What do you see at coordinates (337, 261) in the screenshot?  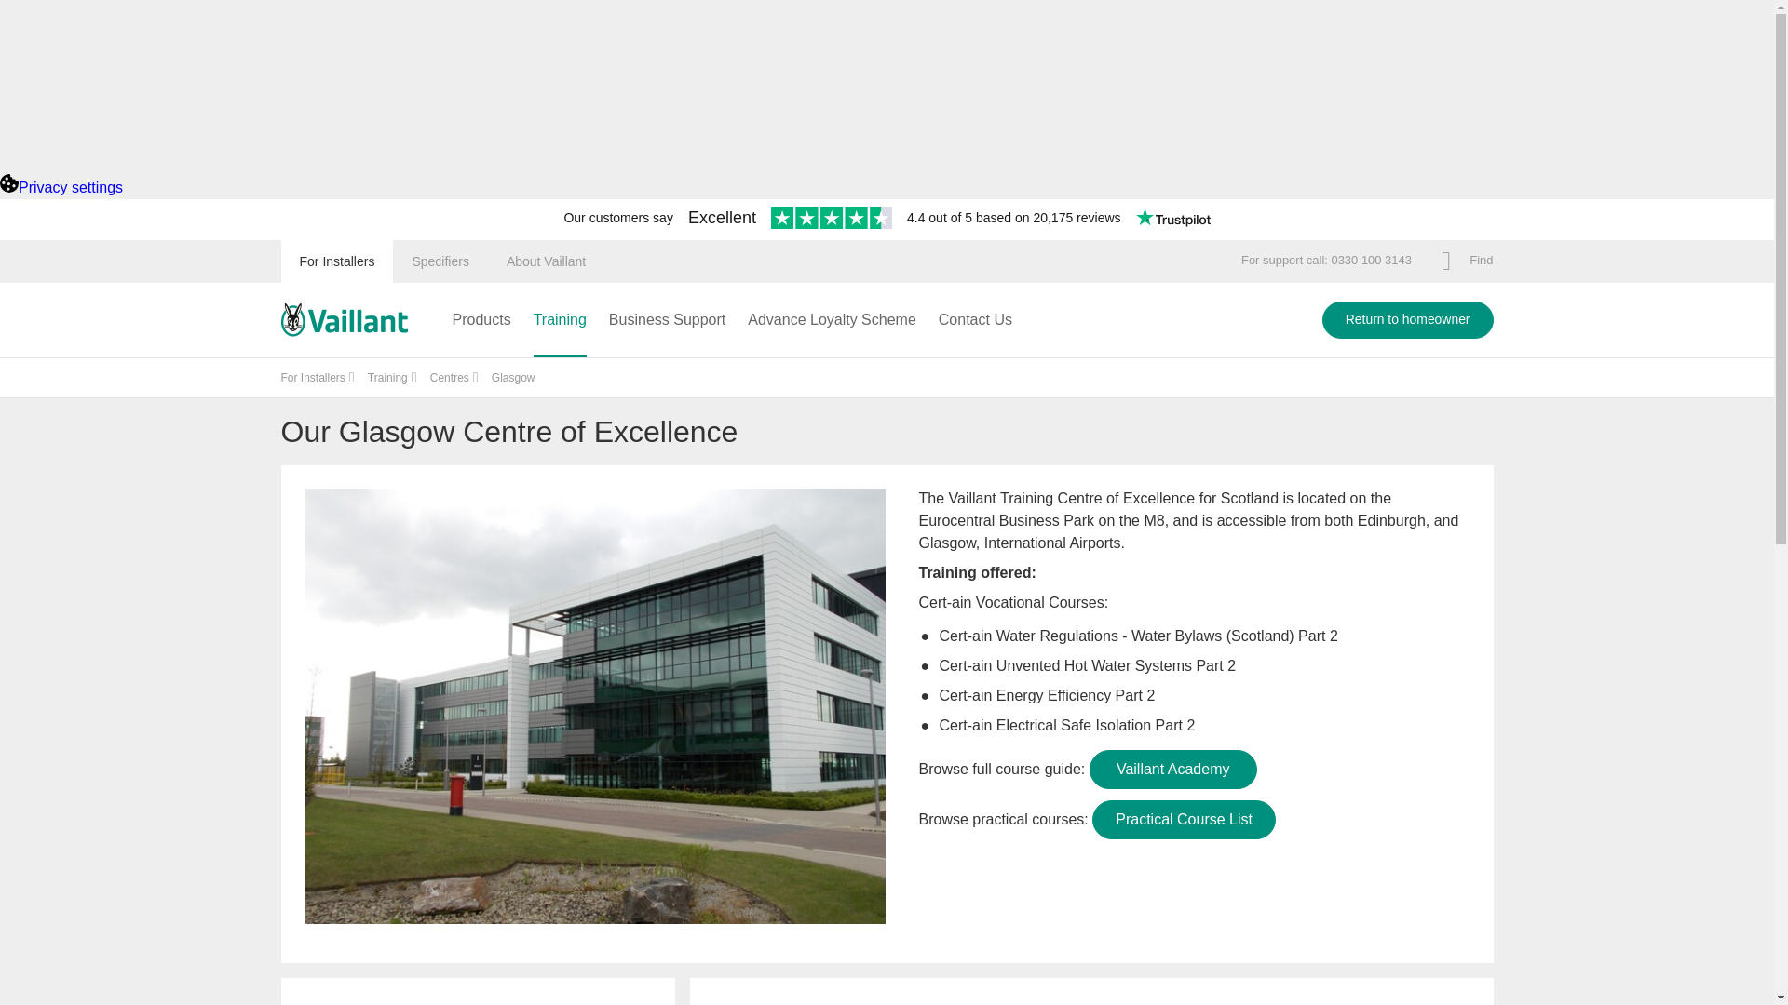 I see `For Installers` at bounding box center [337, 261].